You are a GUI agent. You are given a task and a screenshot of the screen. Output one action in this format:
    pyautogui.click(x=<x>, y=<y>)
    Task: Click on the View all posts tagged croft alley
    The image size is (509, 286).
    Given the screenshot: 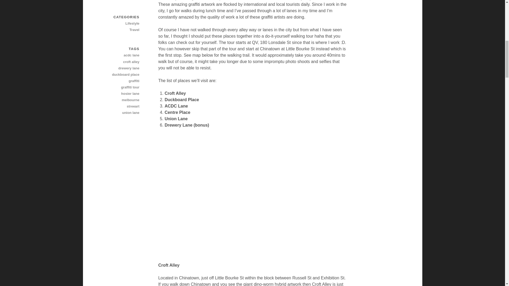 What is the action you would take?
    pyautogui.click(x=121, y=62)
    